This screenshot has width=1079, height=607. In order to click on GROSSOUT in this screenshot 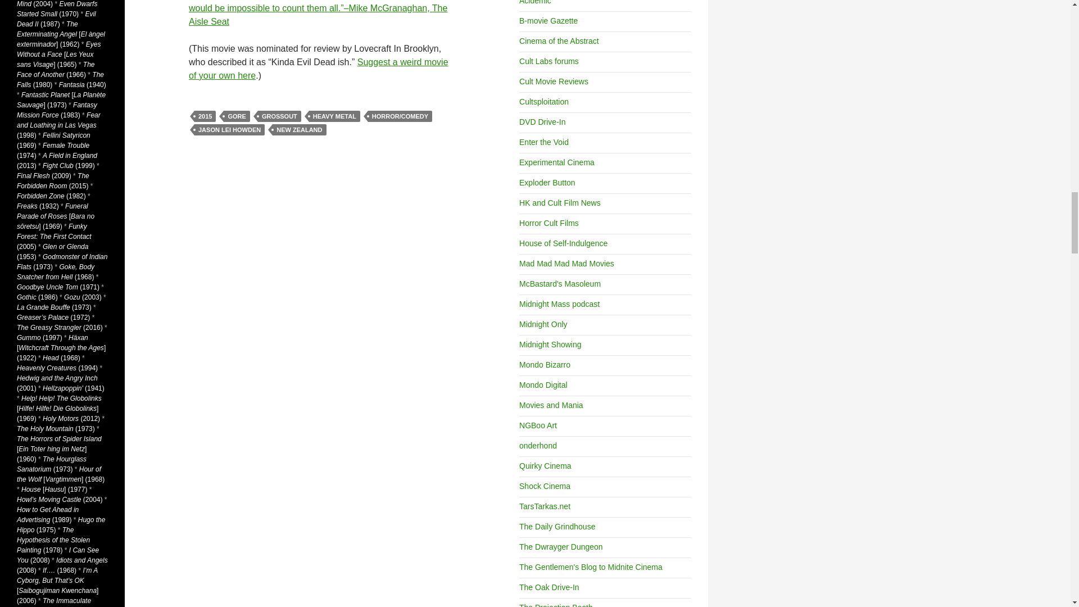, I will do `click(279, 116)`.